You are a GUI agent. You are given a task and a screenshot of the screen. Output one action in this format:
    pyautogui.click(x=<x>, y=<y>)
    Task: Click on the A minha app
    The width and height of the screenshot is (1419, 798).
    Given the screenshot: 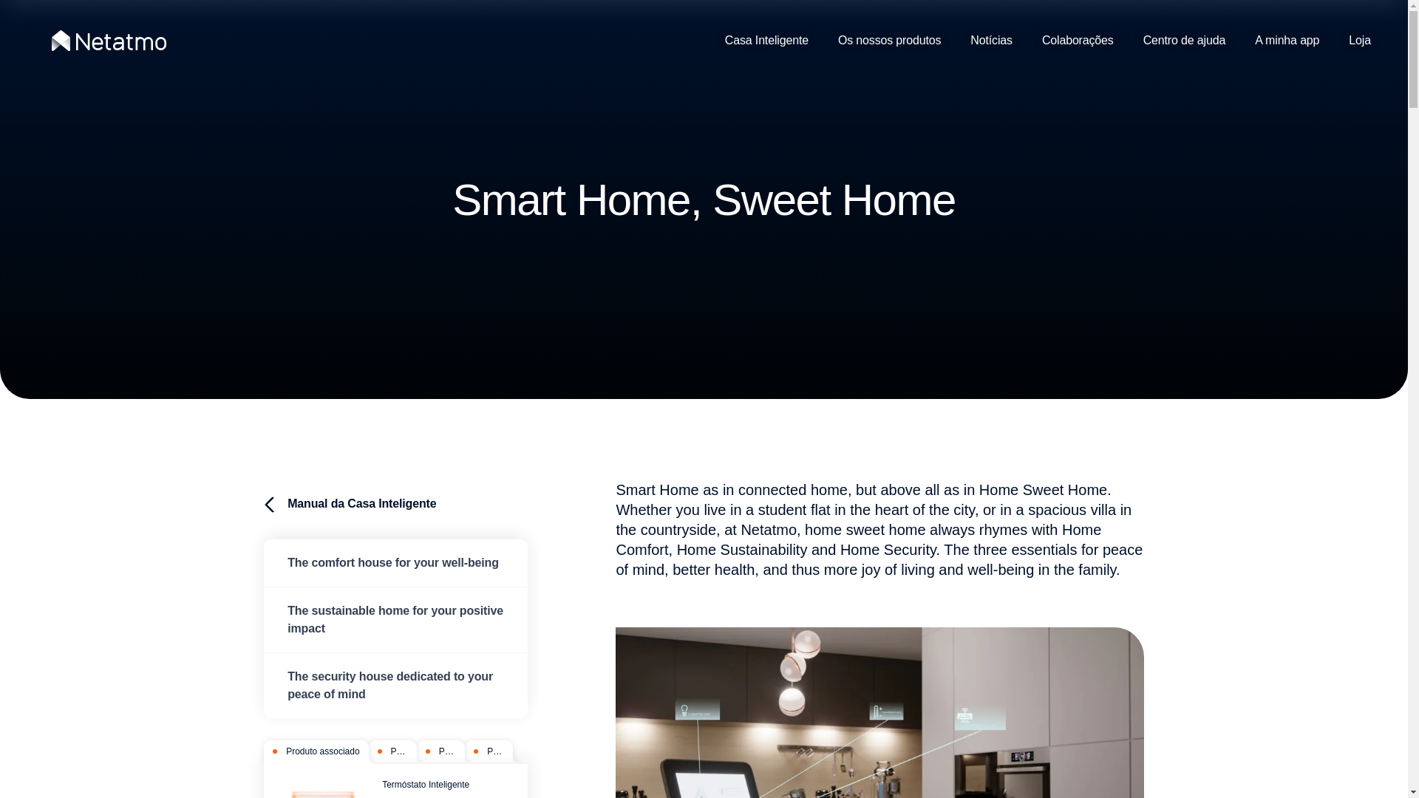 What is the action you would take?
    pyautogui.click(x=1287, y=41)
    